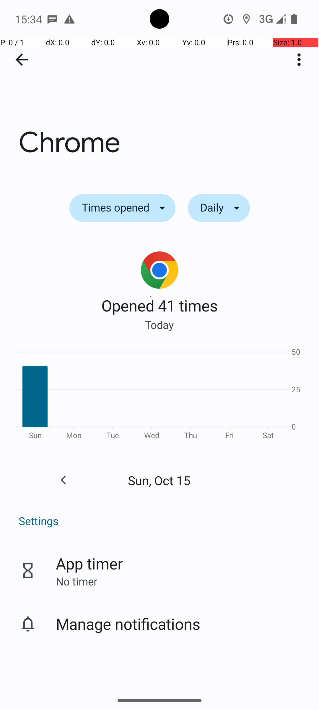  Describe the element at coordinates (77, 581) in the screenshot. I see `No timer` at that location.